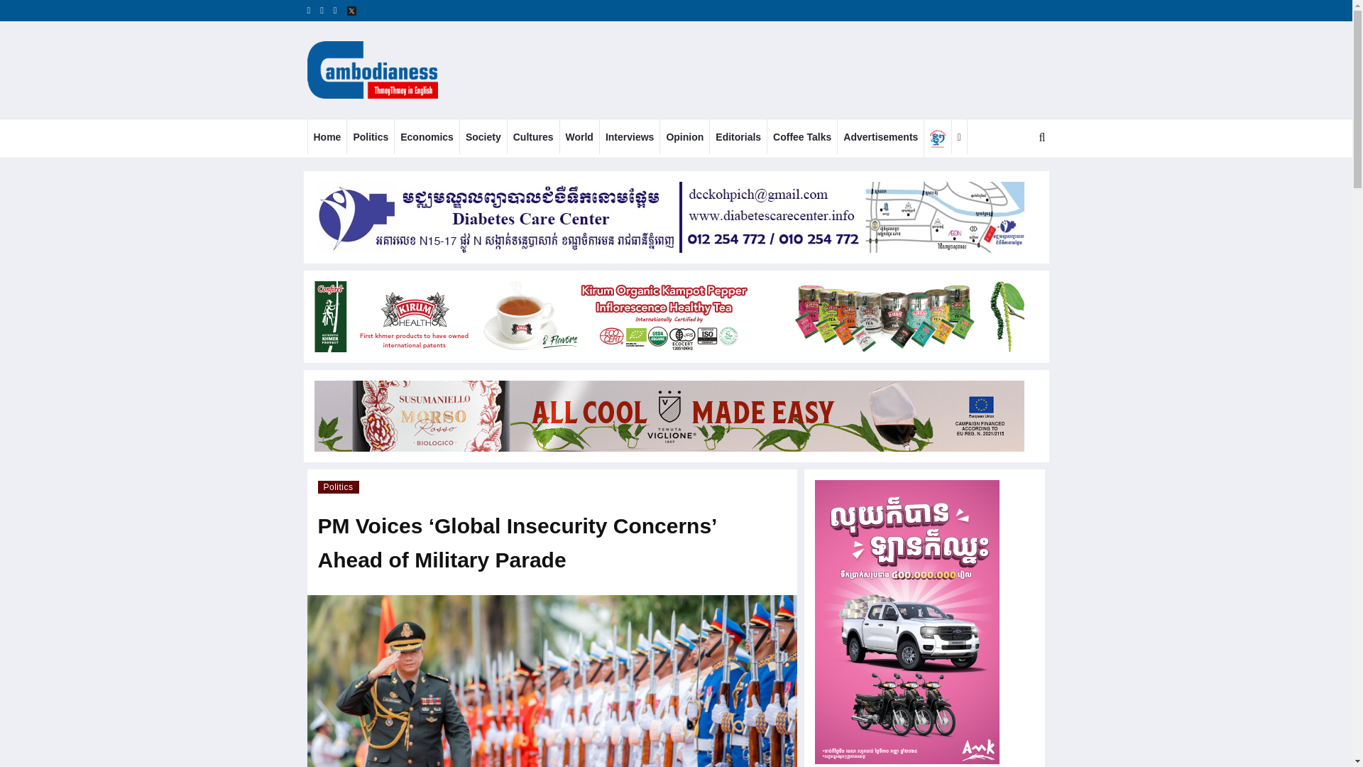  I want to click on Home, so click(327, 137).